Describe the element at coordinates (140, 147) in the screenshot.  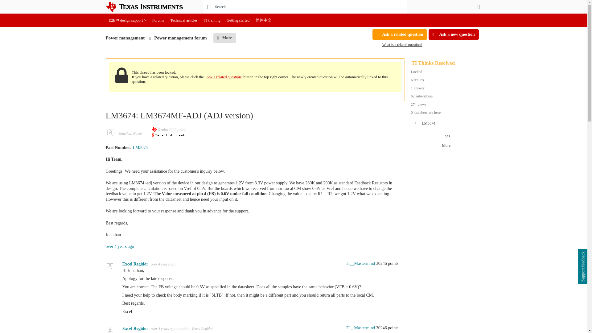
I see `Link to Product Folder` at that location.